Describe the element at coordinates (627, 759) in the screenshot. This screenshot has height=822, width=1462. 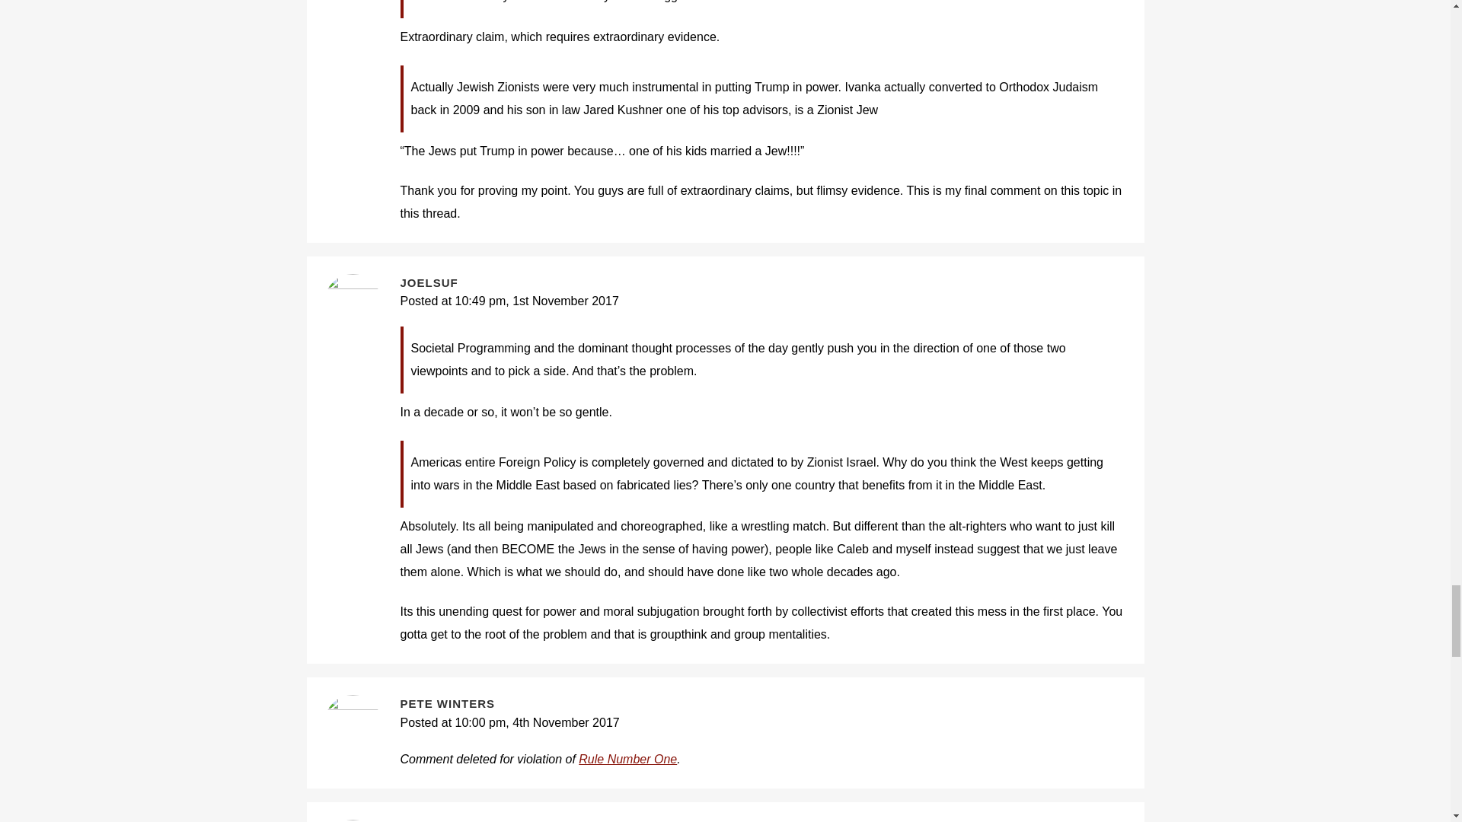
I see `Rule Number One` at that location.